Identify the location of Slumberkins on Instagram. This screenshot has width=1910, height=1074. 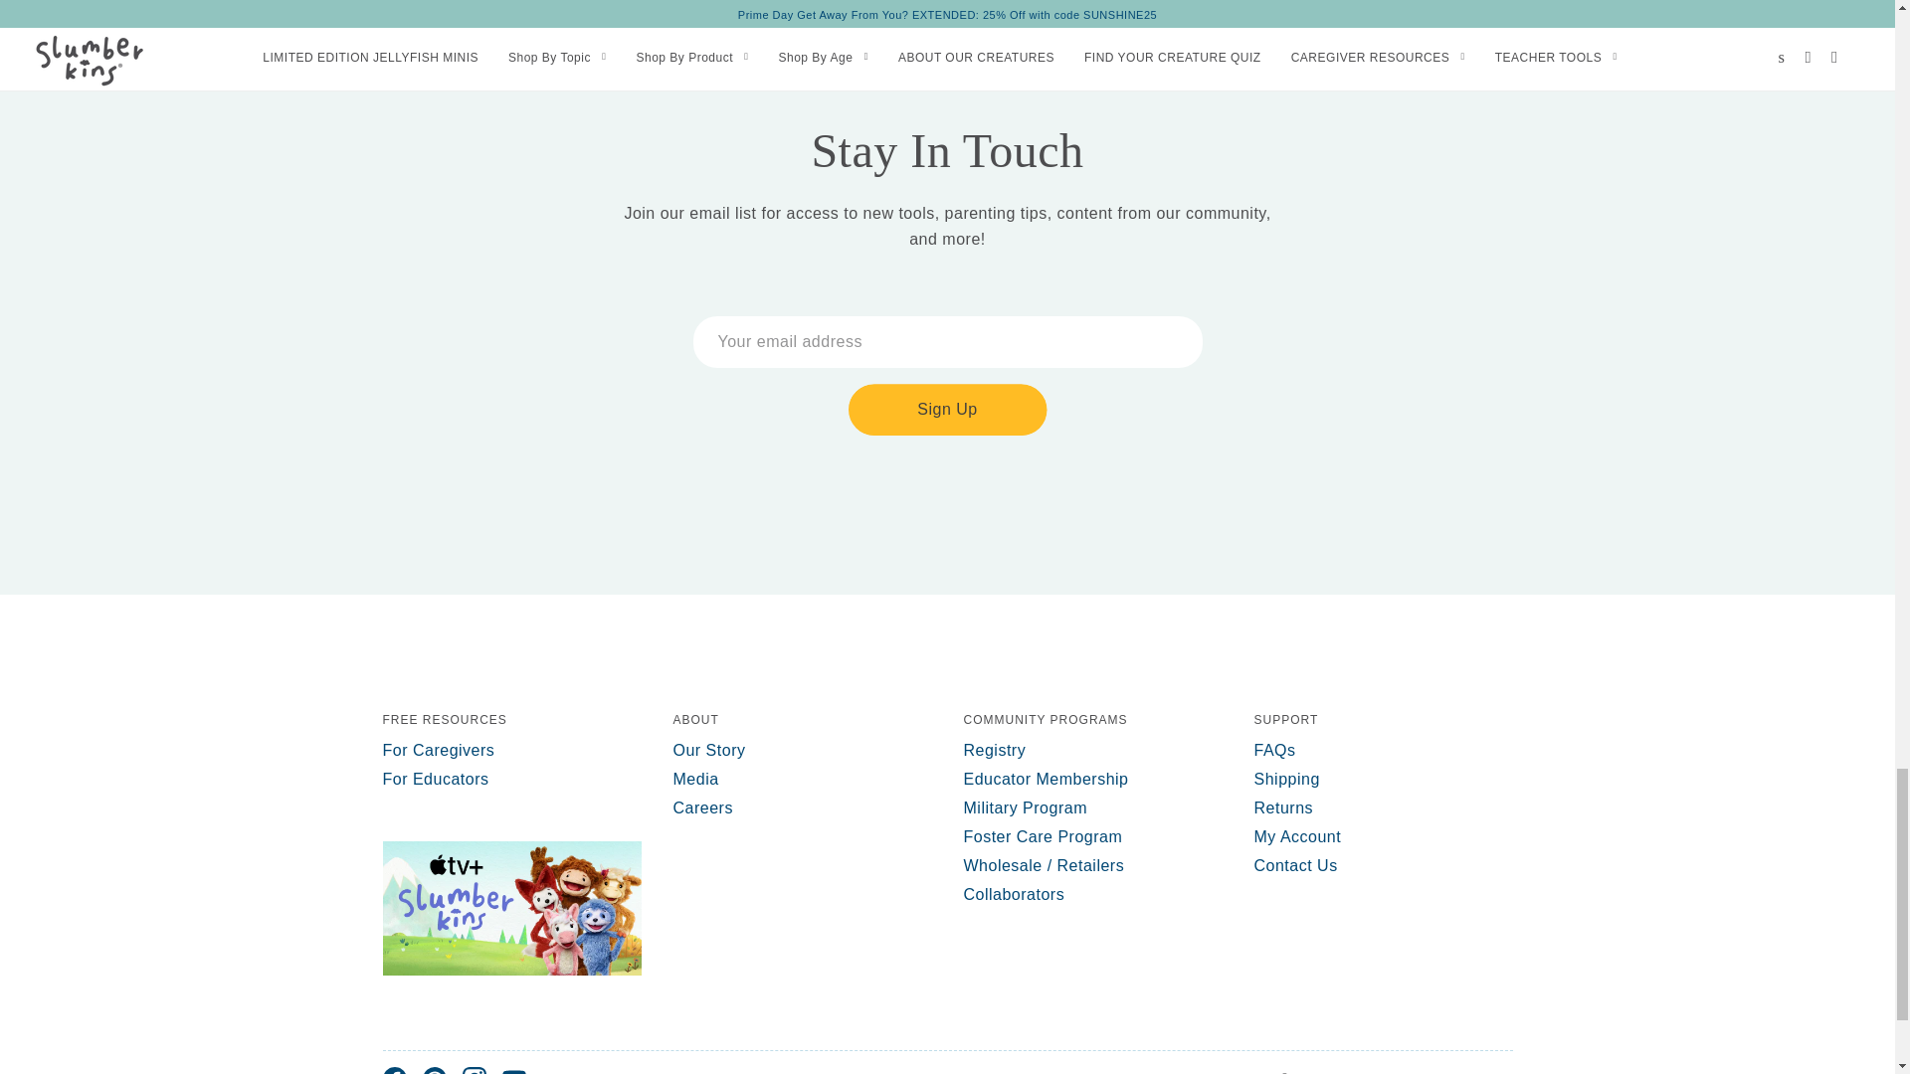
(474, 1070).